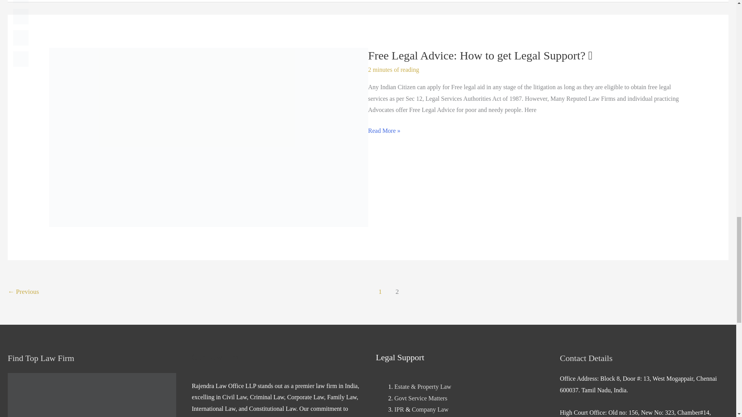 The image size is (742, 417). What do you see at coordinates (430, 409) in the screenshot?
I see `Company Law` at bounding box center [430, 409].